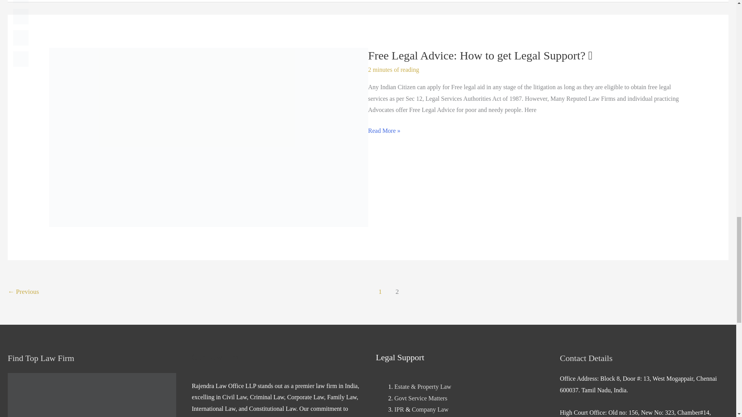 The image size is (742, 417). What do you see at coordinates (430, 409) in the screenshot?
I see `Company Law` at bounding box center [430, 409].